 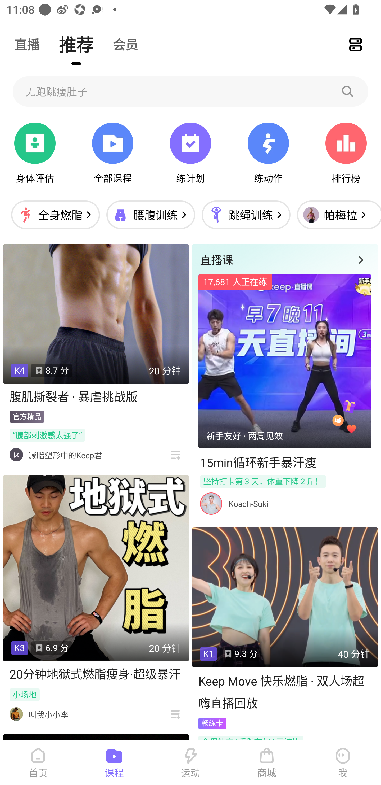 I want to click on 推荐, so click(x=76, y=44).